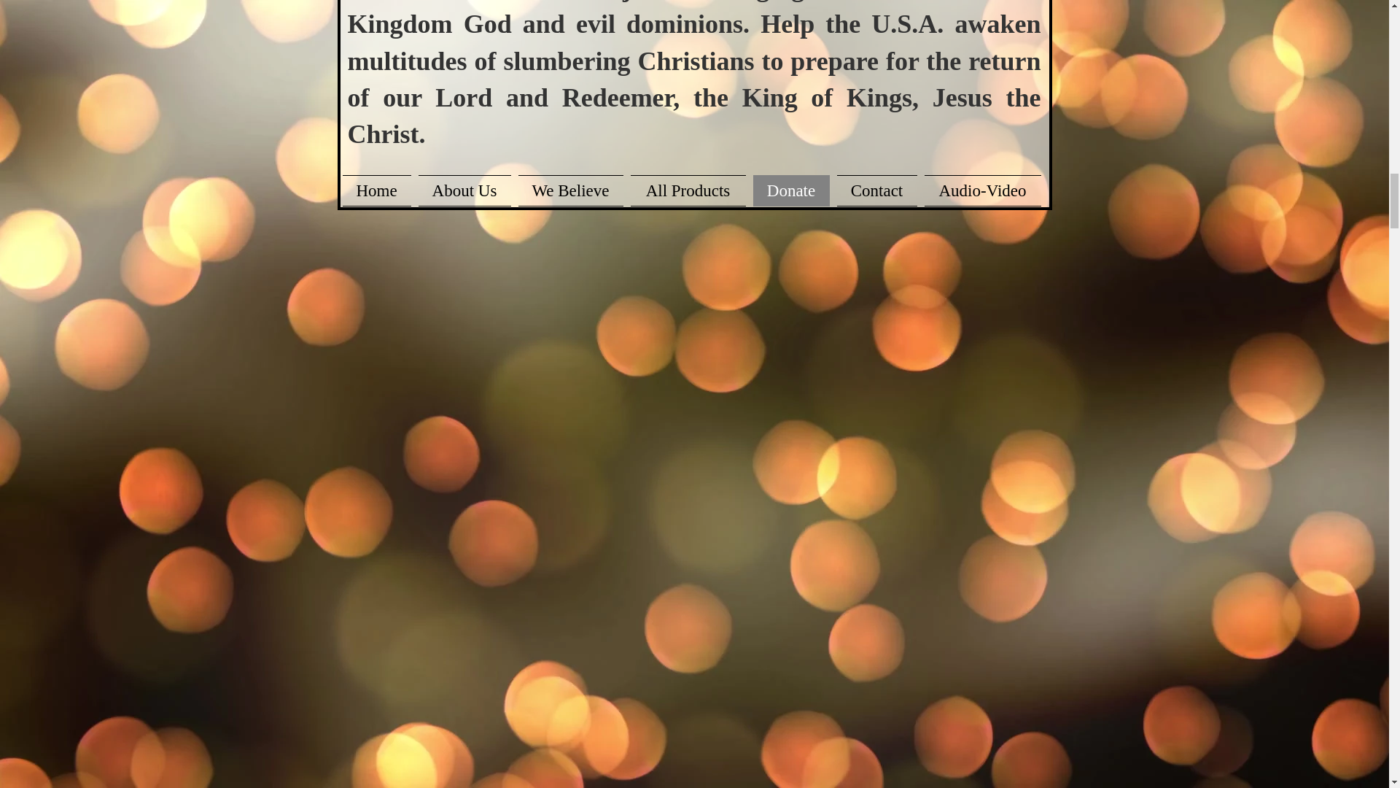  Describe the element at coordinates (790, 190) in the screenshot. I see `Donate` at that location.